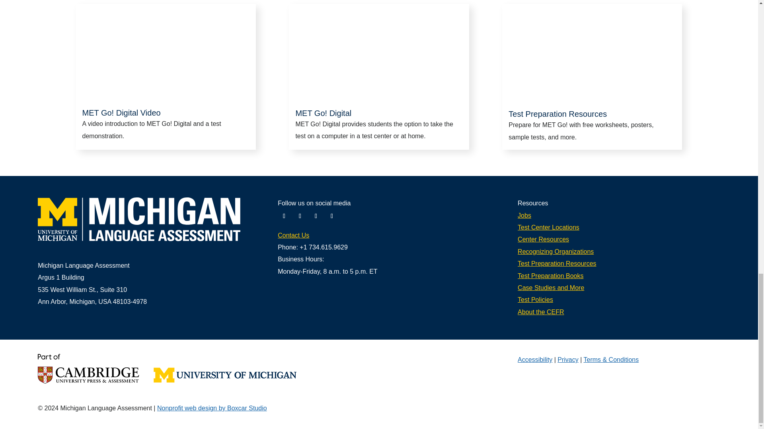  Describe the element at coordinates (167, 369) in the screenshot. I see `23.8.UM-CUPA-Logo-Horz` at that location.